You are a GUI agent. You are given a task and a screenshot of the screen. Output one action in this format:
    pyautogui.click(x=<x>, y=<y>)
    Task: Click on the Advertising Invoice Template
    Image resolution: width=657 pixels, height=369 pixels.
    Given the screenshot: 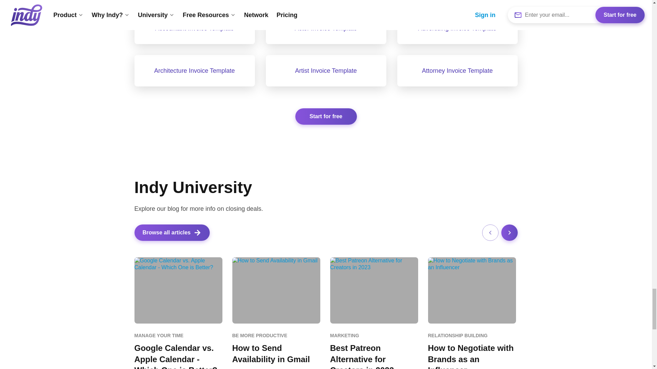 What is the action you would take?
    pyautogui.click(x=457, y=28)
    